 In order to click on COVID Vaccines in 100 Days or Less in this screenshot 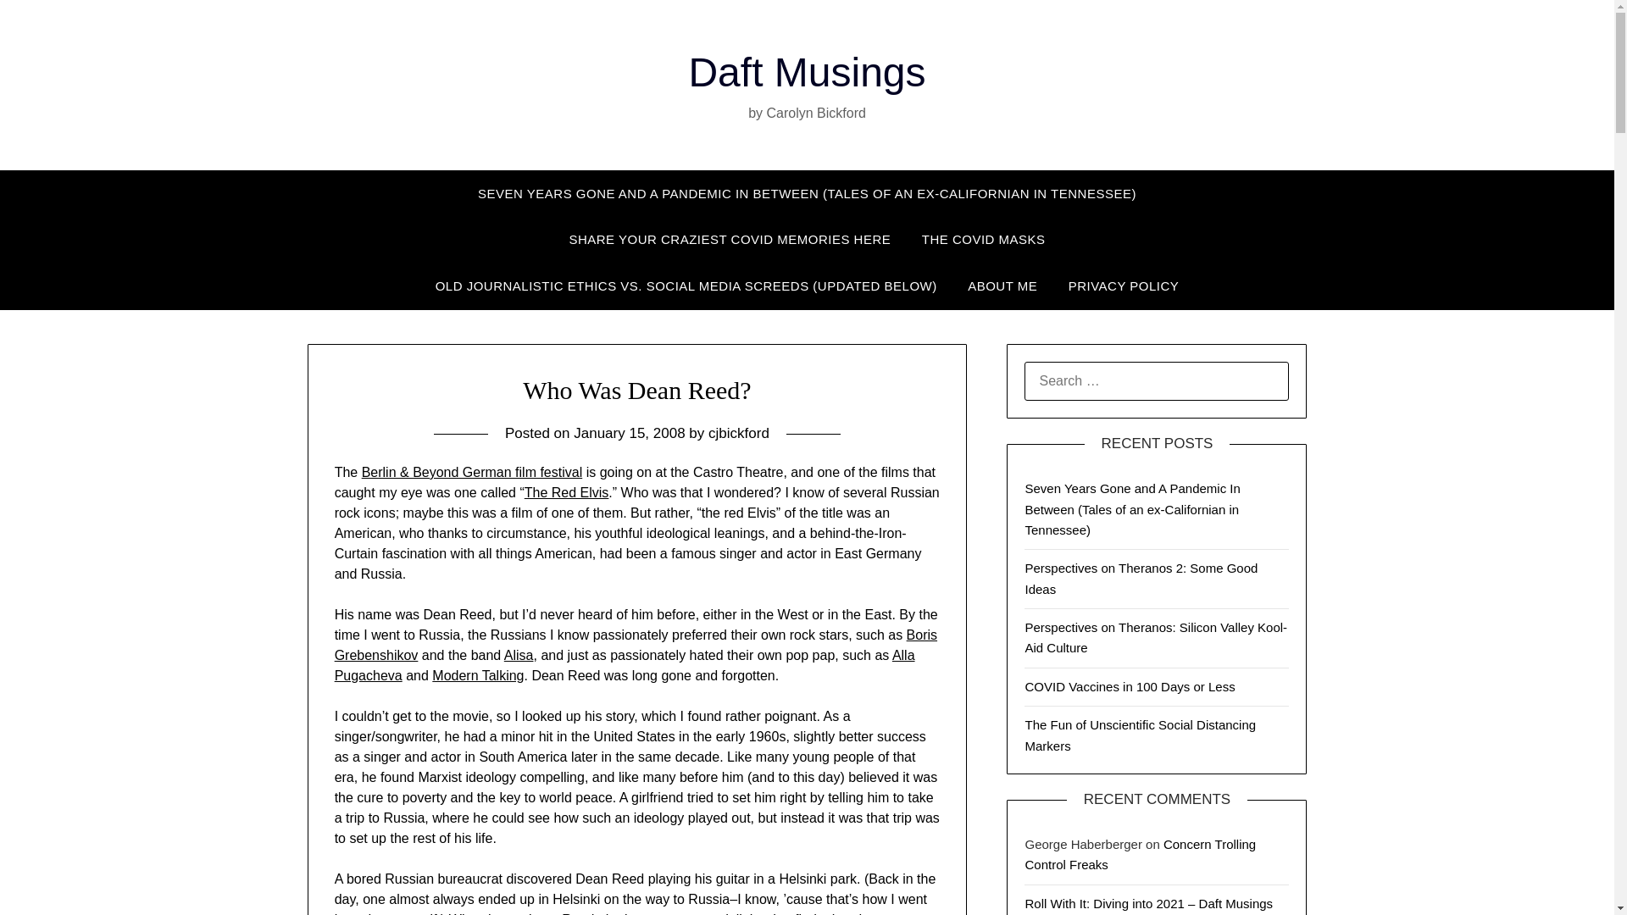, I will do `click(1130, 686)`.